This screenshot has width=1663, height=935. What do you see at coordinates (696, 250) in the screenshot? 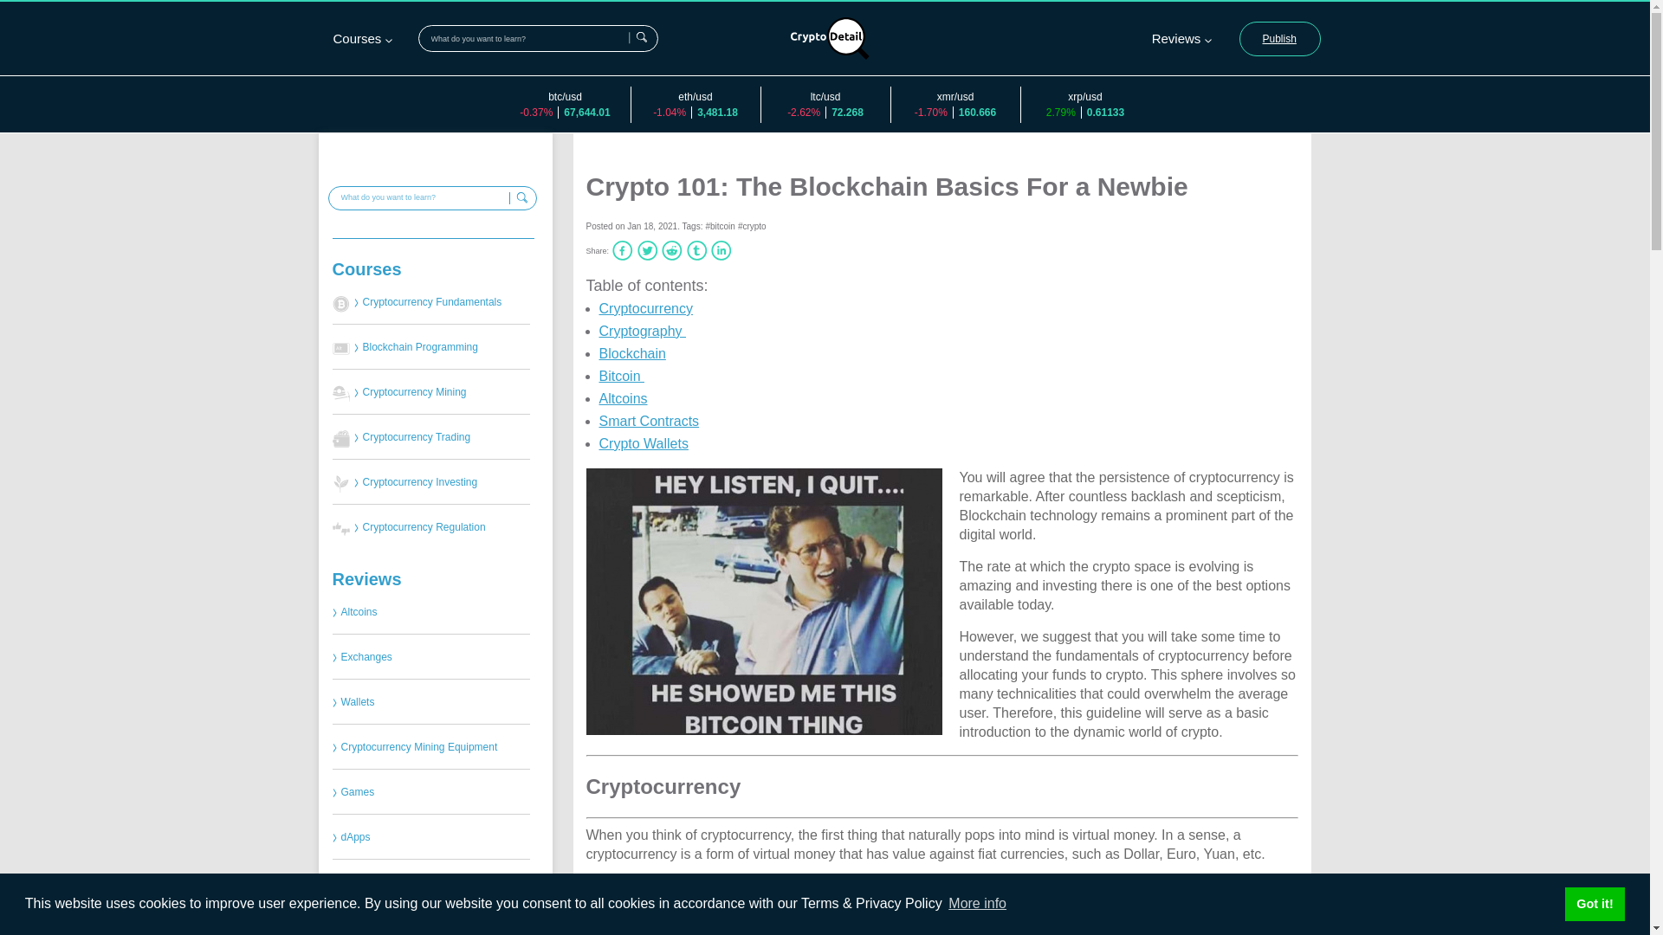
I see `Share on Tumblr` at bounding box center [696, 250].